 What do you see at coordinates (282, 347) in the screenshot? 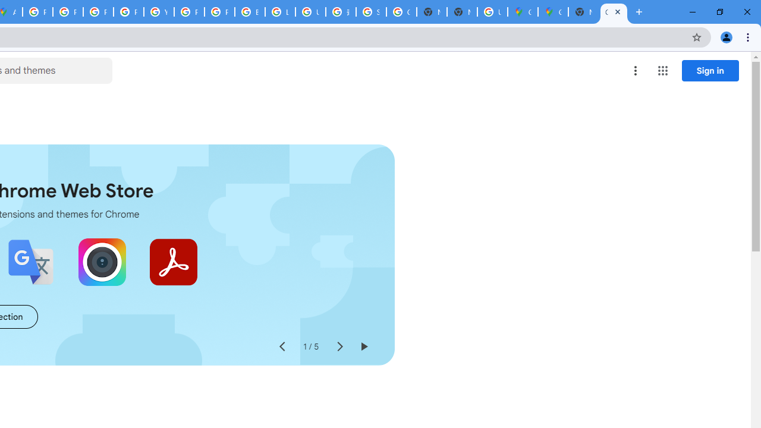
I see `Previous slide` at bounding box center [282, 347].